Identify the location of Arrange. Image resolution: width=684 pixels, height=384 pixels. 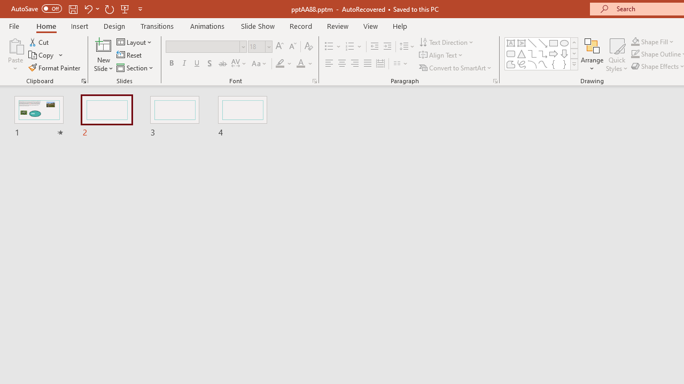
(592, 54).